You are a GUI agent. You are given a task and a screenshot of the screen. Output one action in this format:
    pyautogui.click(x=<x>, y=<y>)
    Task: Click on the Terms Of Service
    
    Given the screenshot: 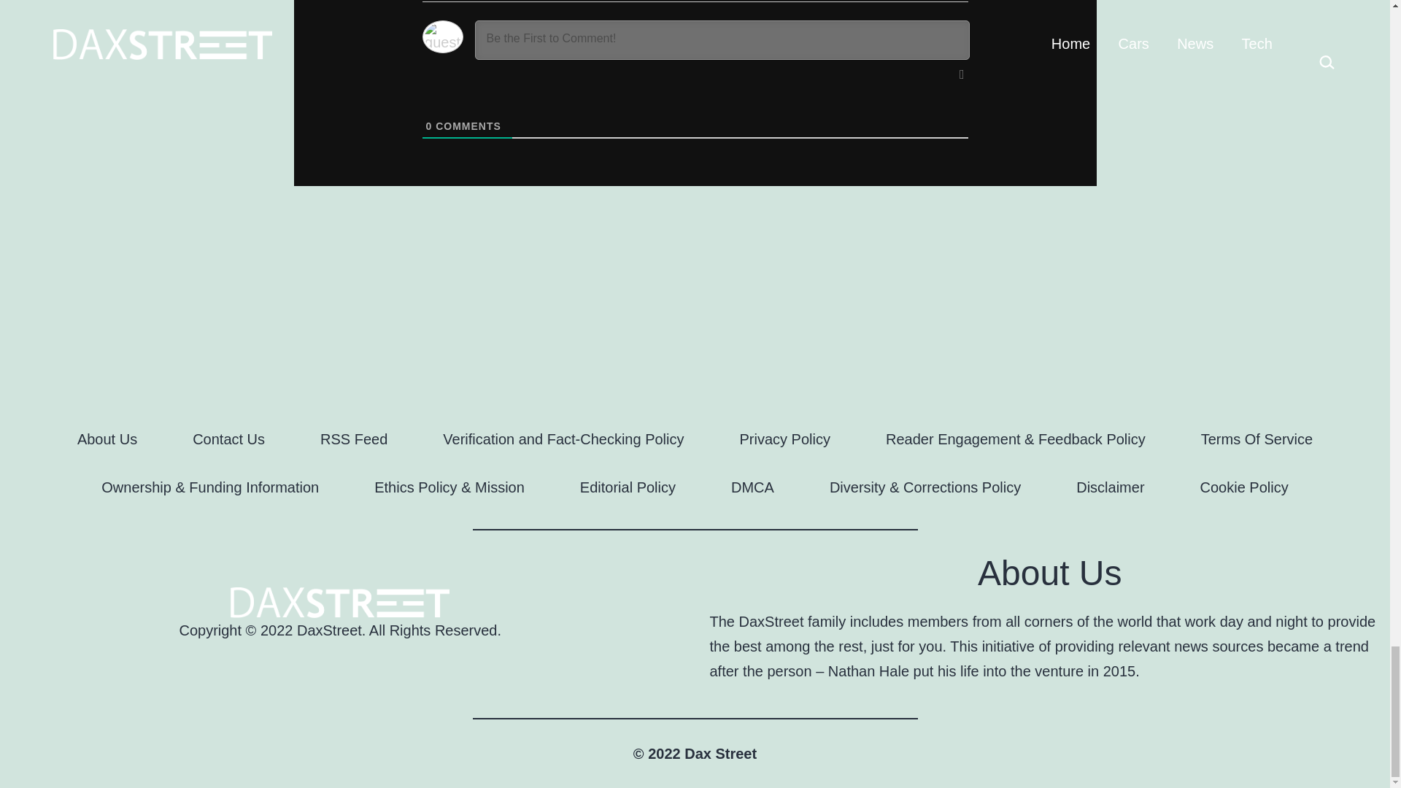 What is the action you would take?
    pyautogui.click(x=1257, y=439)
    